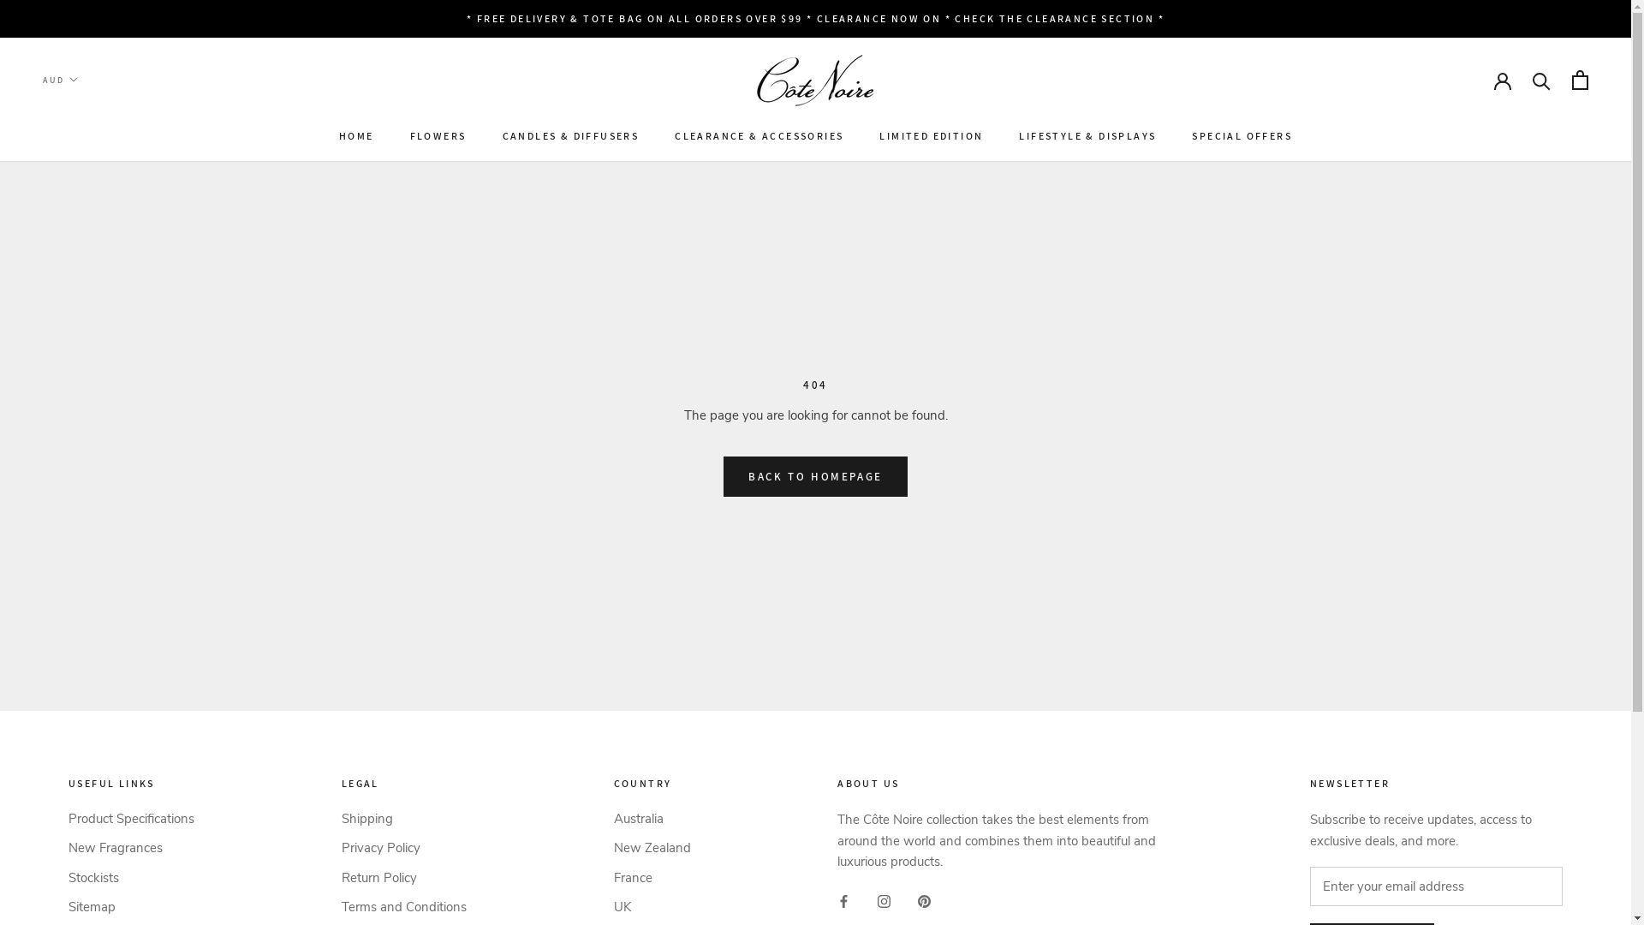 The height and width of the screenshot is (925, 1644). What do you see at coordinates (652, 848) in the screenshot?
I see `New Zealand` at bounding box center [652, 848].